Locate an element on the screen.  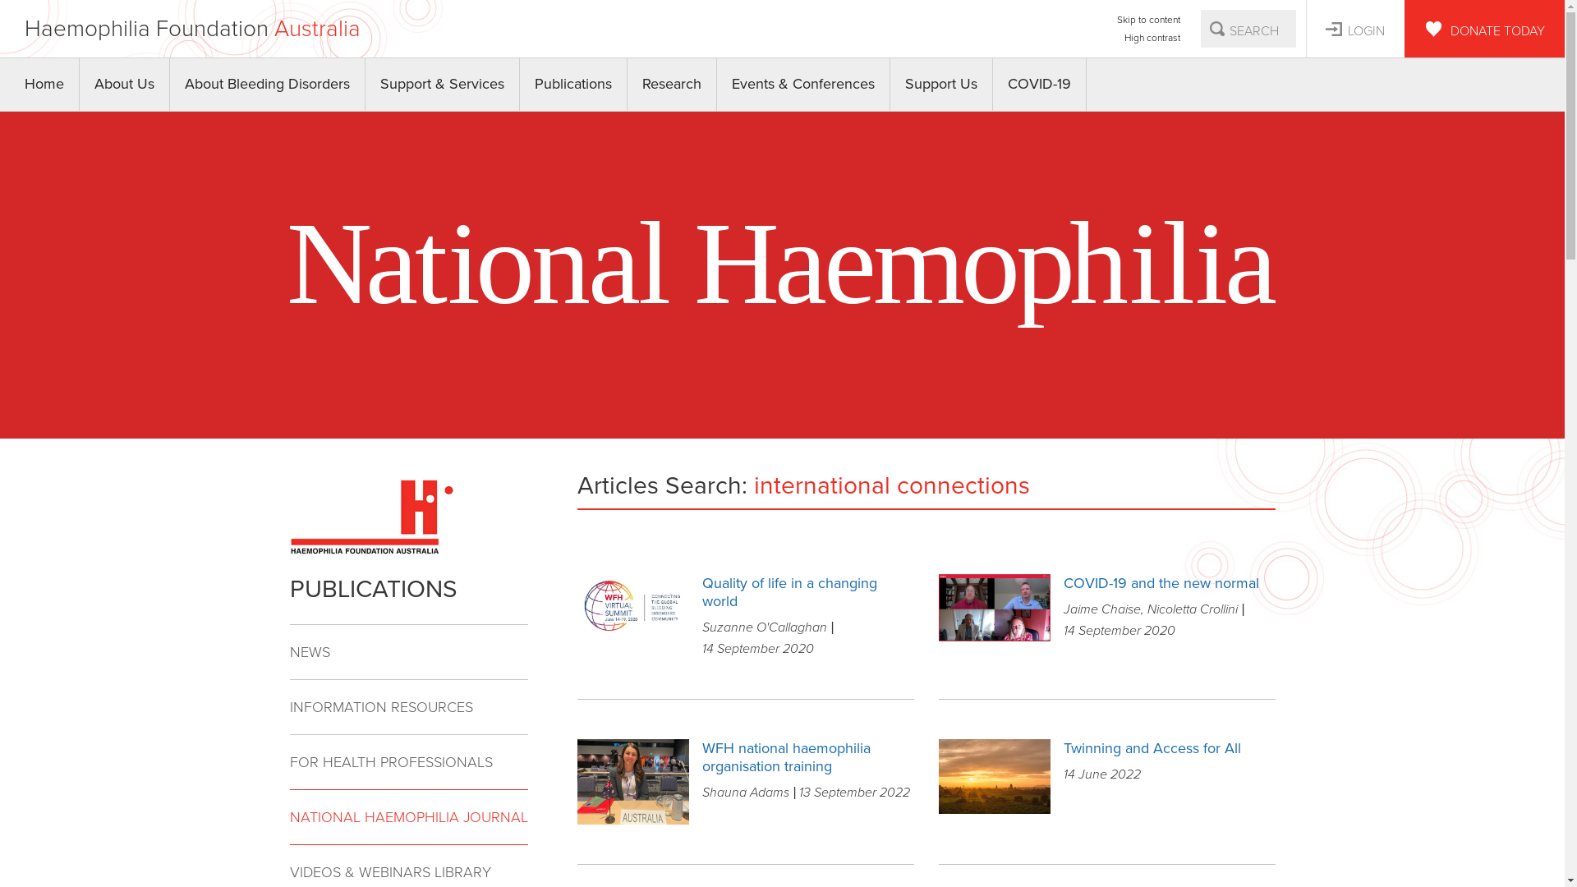
Publications is located at coordinates (573, 85).